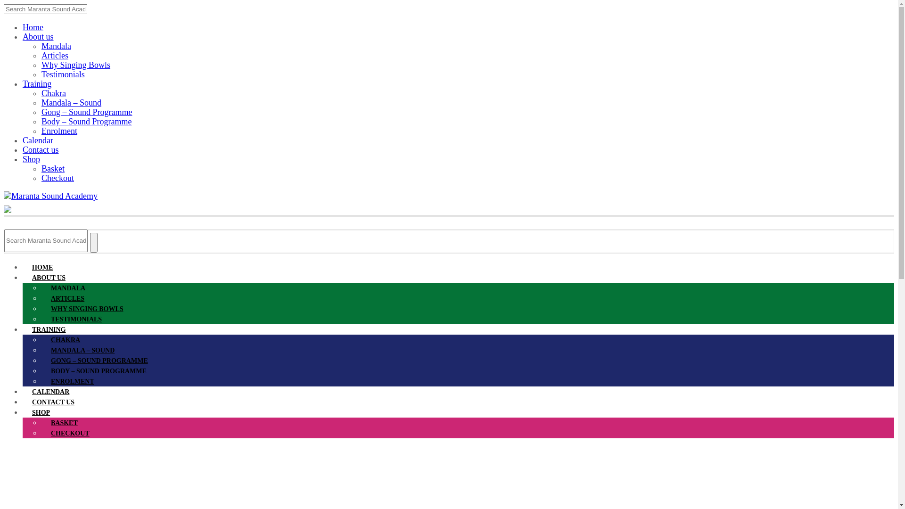 Image resolution: width=905 pixels, height=509 pixels. Describe the element at coordinates (59, 131) in the screenshot. I see `Enrolment` at that location.